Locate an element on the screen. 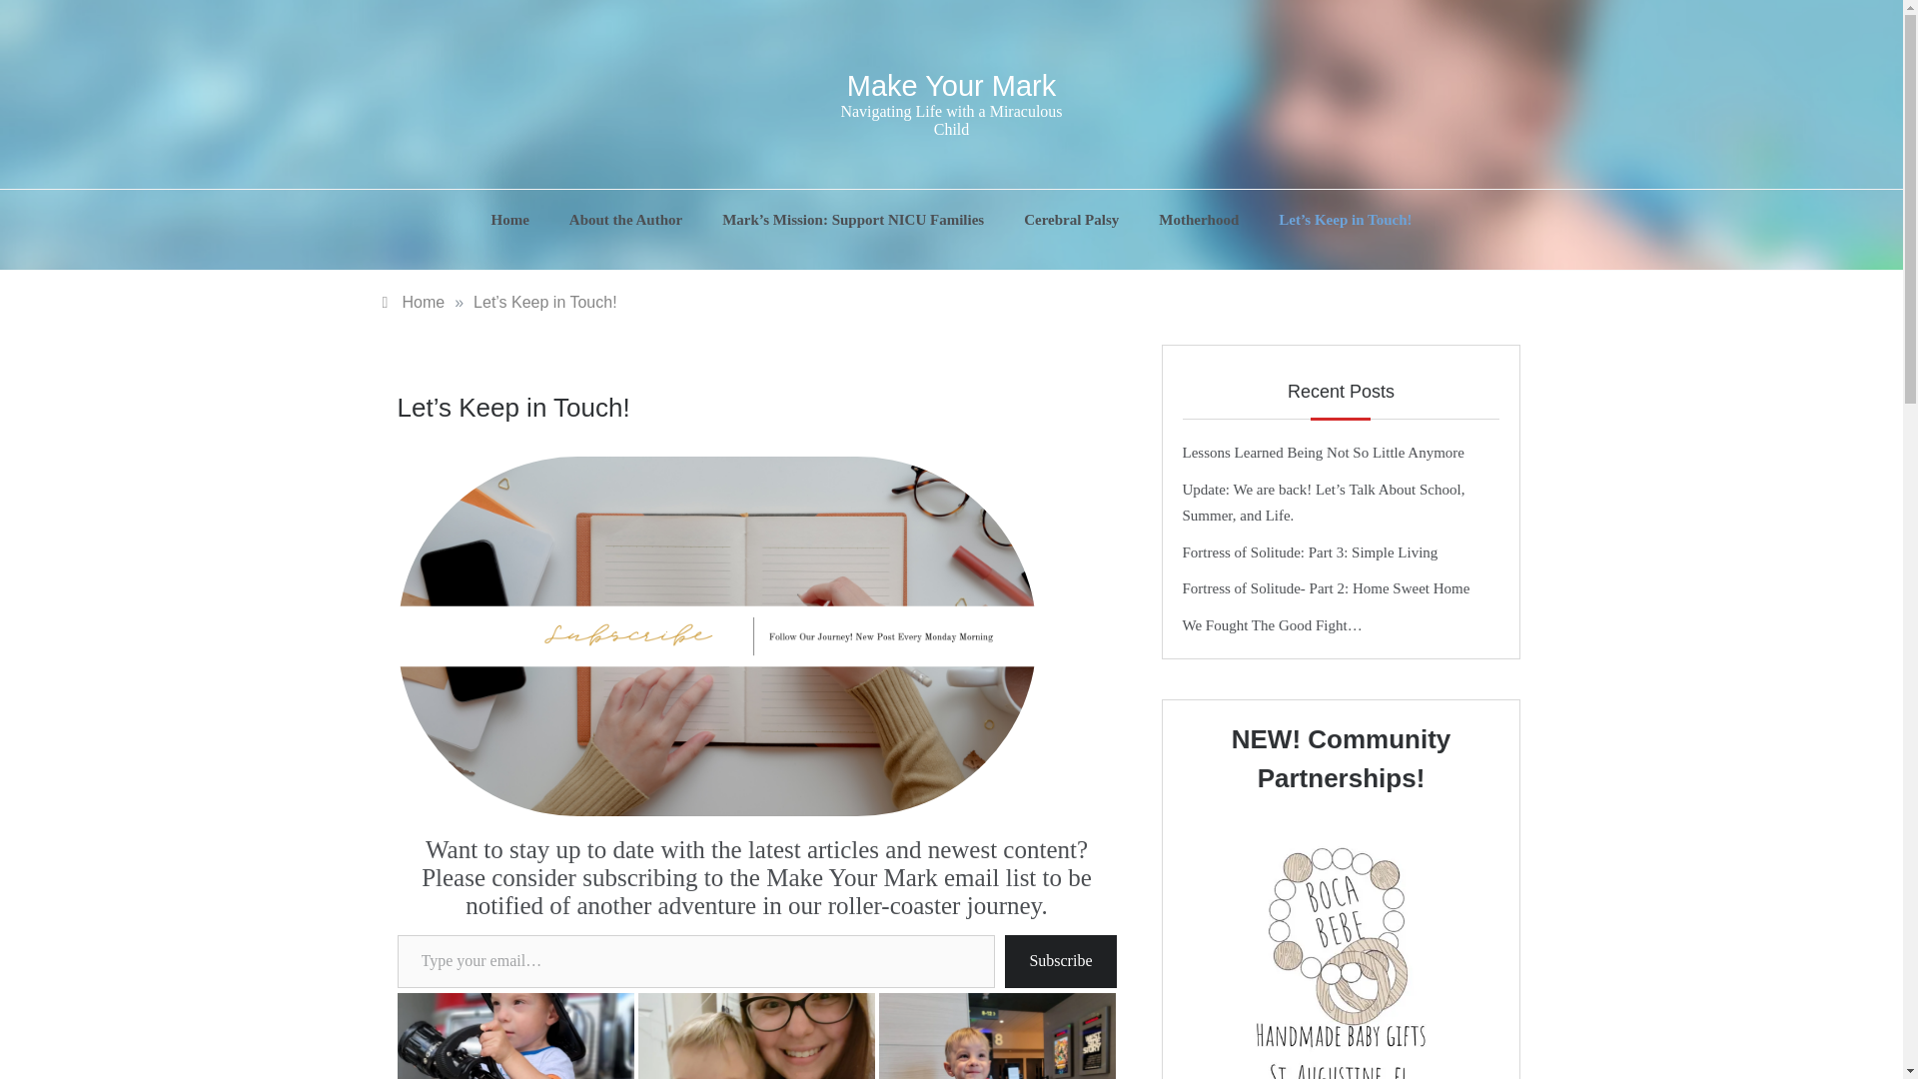 This screenshot has width=1918, height=1079. Cerebral Palsy is located at coordinates (1071, 220).